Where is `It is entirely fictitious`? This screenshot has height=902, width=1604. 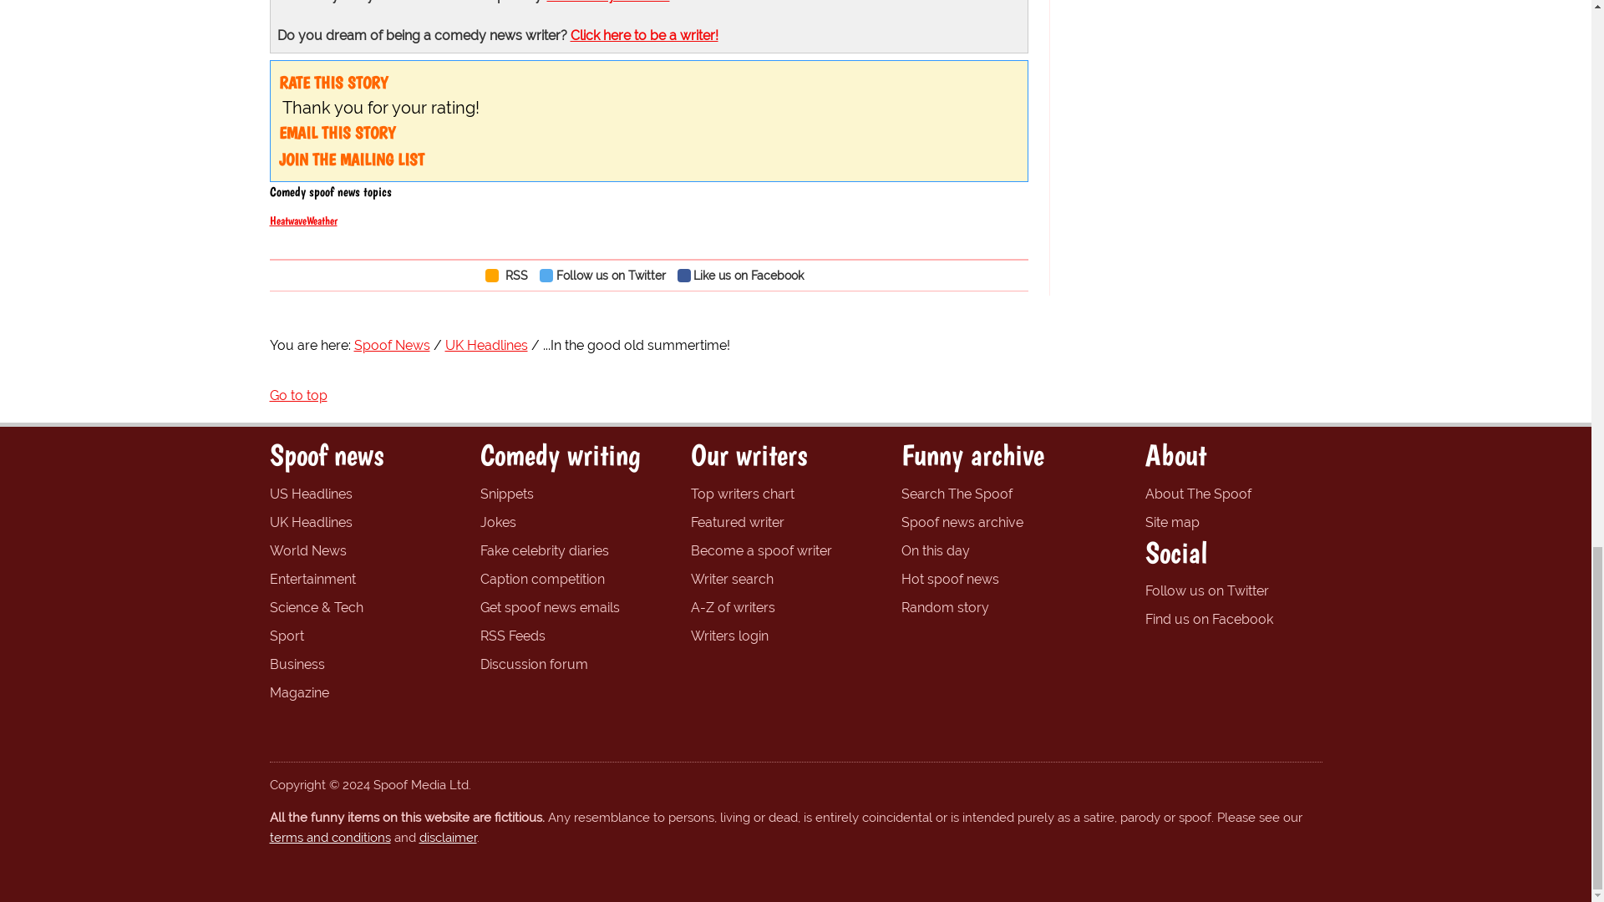 It is entirely fictitious is located at coordinates (607, 2).